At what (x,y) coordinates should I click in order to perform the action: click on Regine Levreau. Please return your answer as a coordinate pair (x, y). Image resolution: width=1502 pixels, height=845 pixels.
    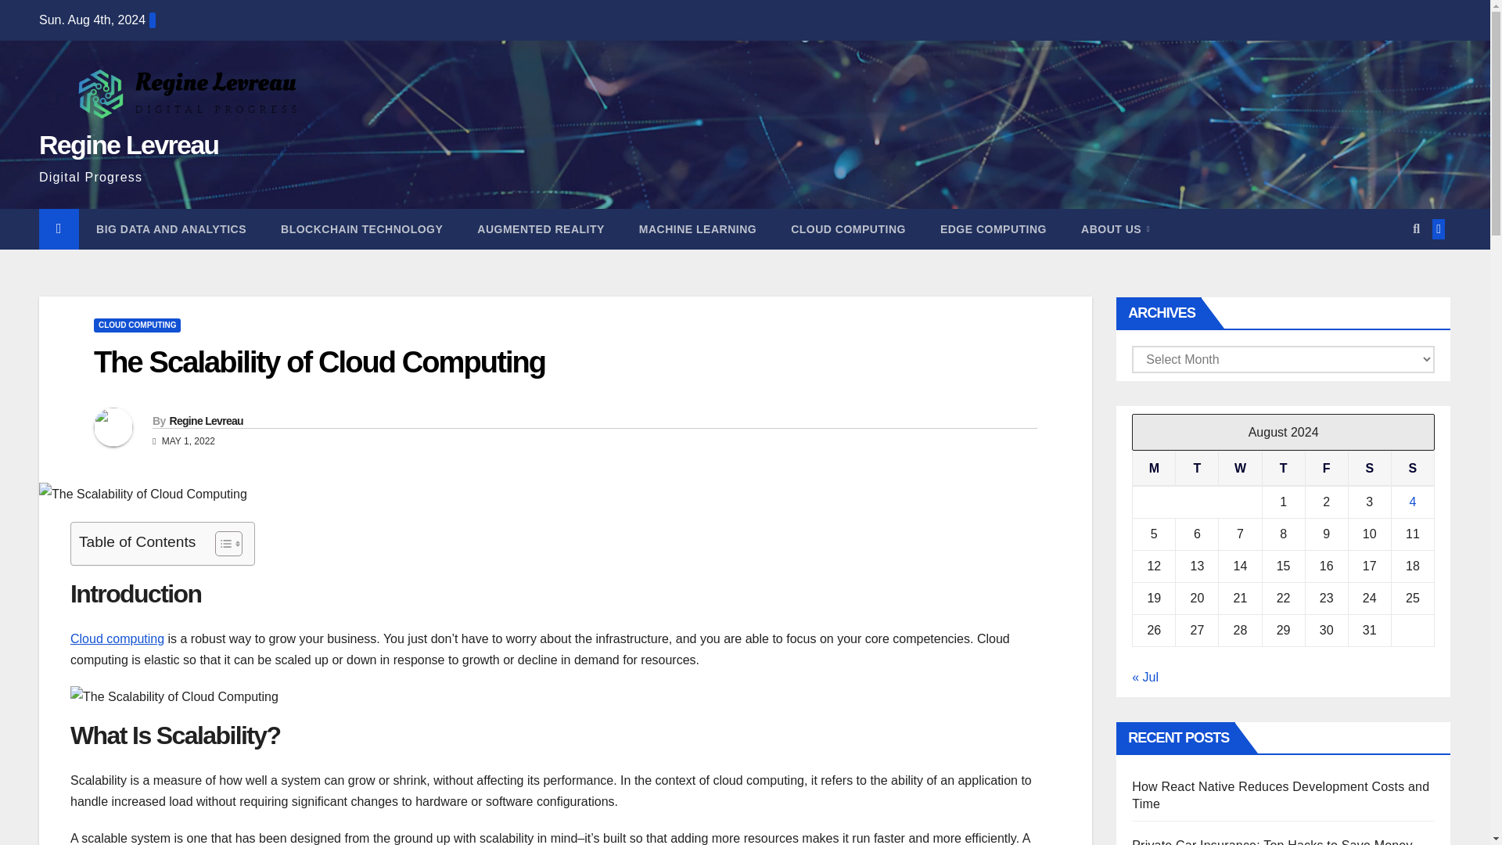
    Looking at the image, I should click on (205, 421).